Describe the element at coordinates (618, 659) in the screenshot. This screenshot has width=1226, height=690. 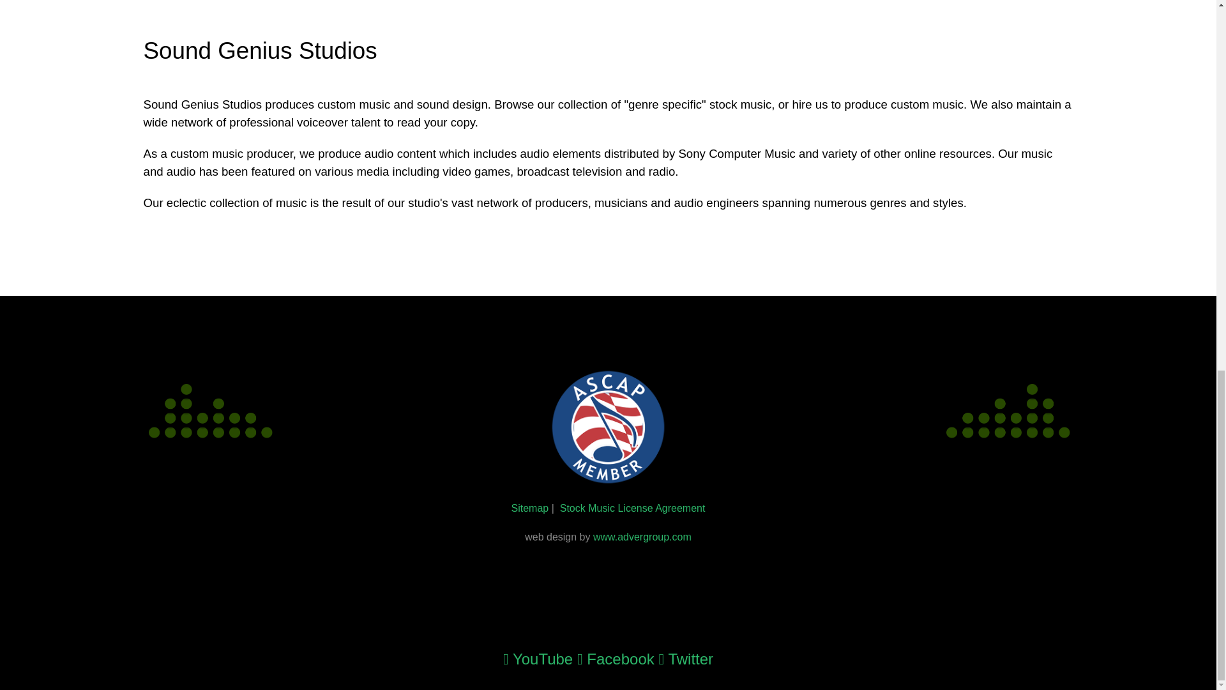
I see `Facebook` at that location.